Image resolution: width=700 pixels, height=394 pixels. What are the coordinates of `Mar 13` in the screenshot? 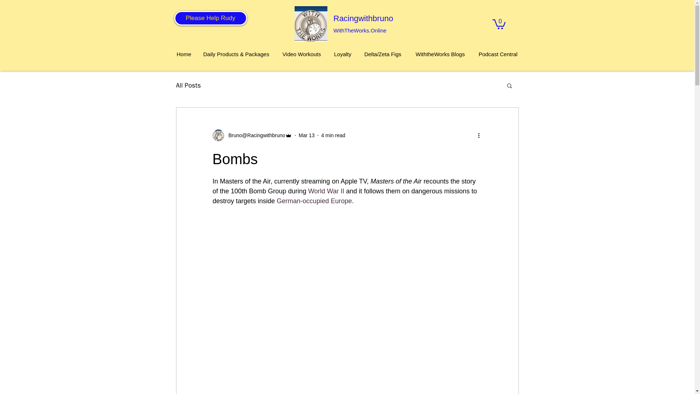 It's located at (306, 135).